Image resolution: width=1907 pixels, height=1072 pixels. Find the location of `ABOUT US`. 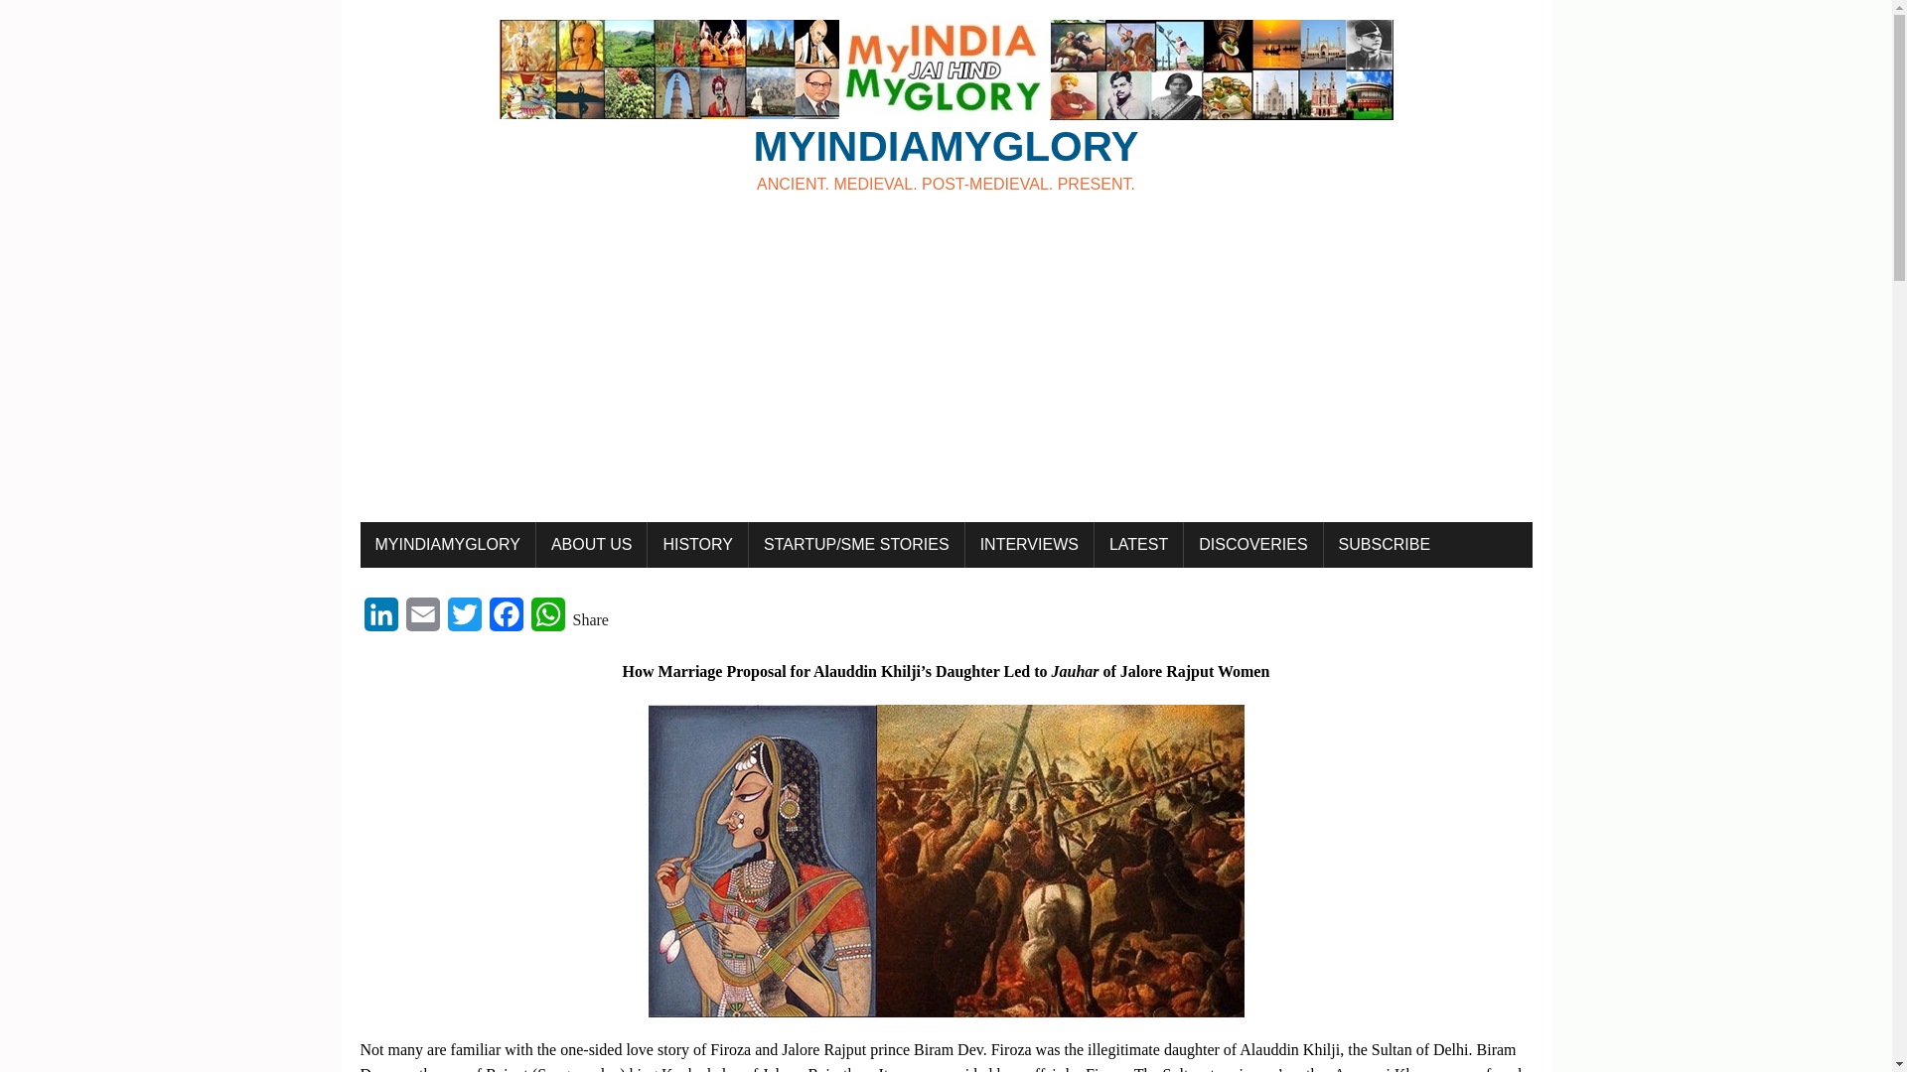

ABOUT US is located at coordinates (546, 619).